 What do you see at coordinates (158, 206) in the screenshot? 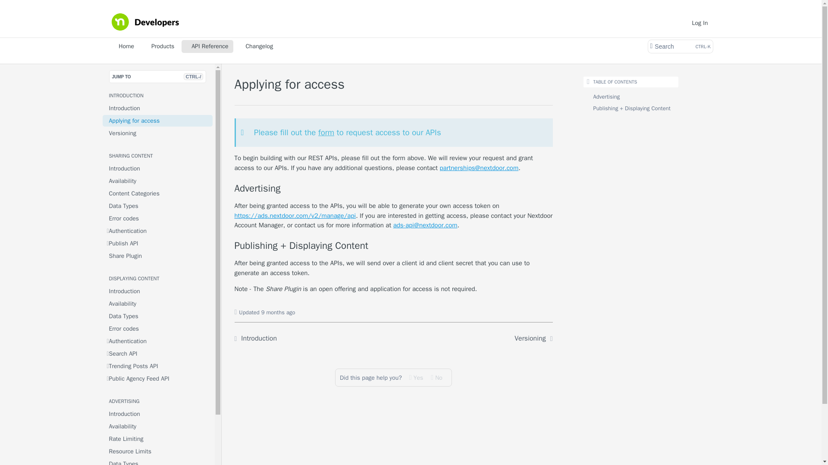
I see `Data Types` at bounding box center [158, 206].